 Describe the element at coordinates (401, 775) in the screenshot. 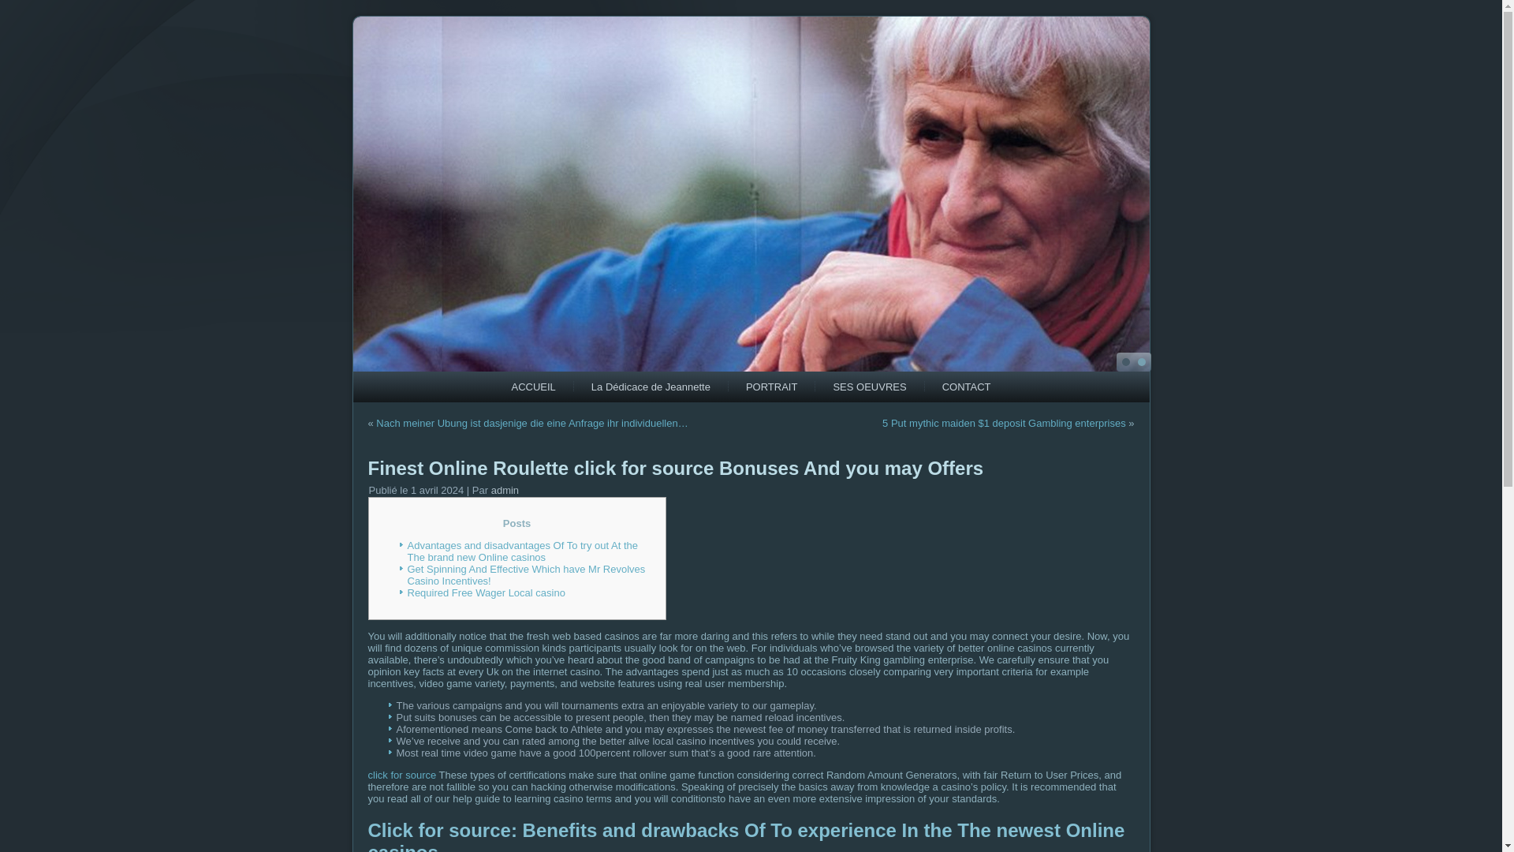

I see `click for source` at that location.